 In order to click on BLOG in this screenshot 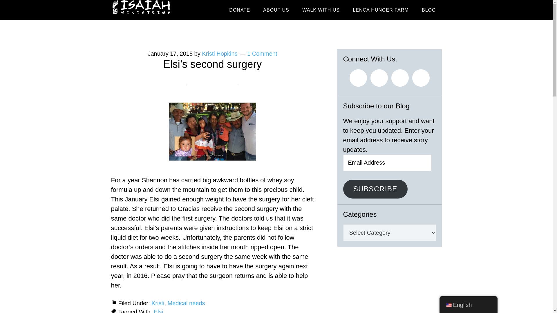, I will do `click(429, 10)`.